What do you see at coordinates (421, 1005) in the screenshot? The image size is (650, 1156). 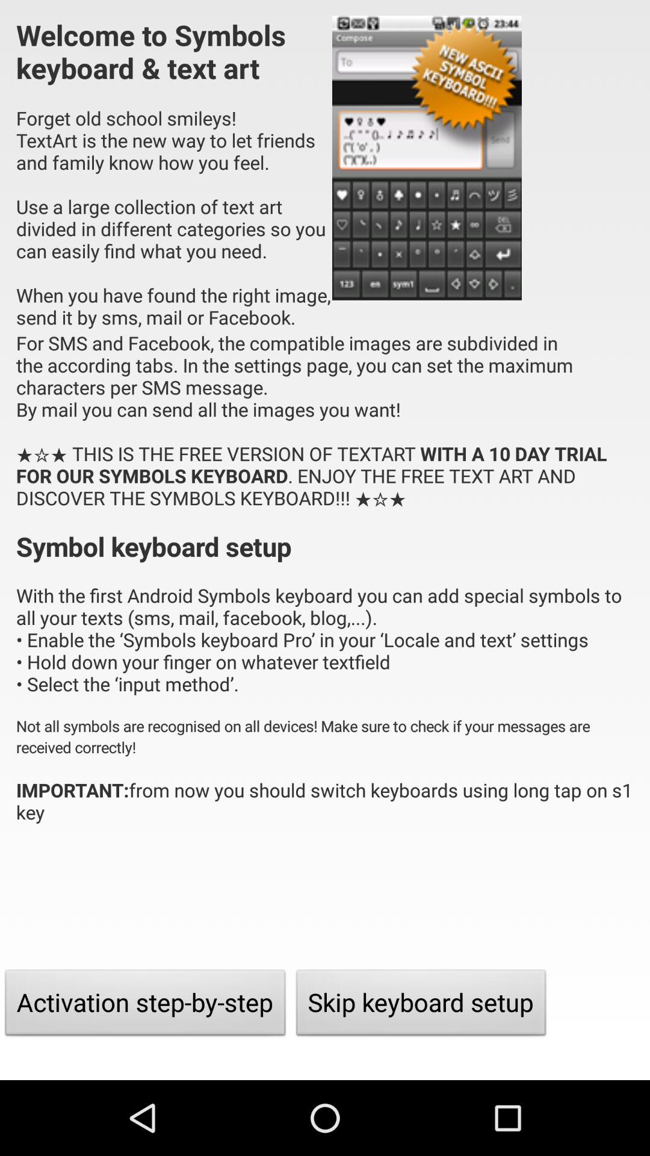 I see `press the skip keyboard setup` at bounding box center [421, 1005].